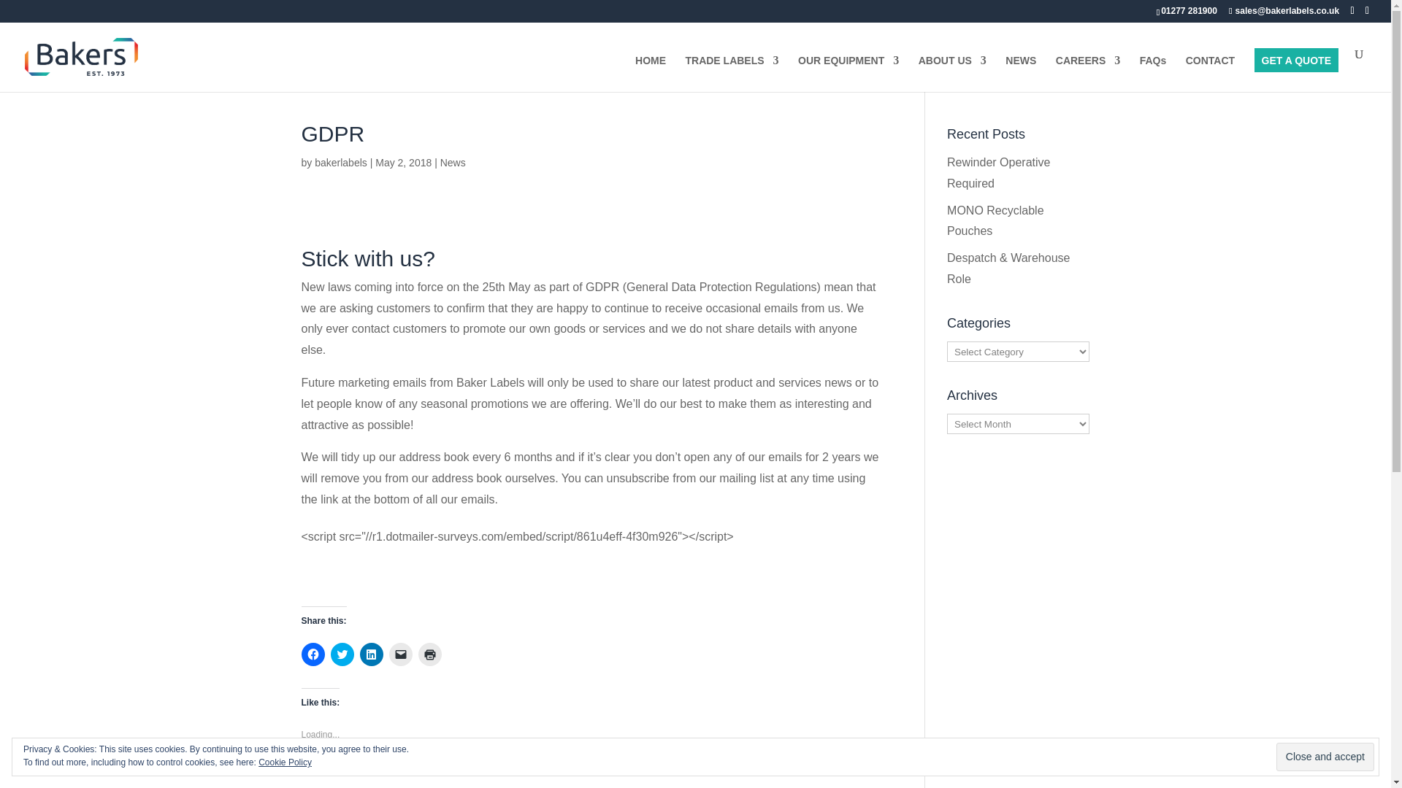  I want to click on Posts by bakerlabels, so click(340, 162).